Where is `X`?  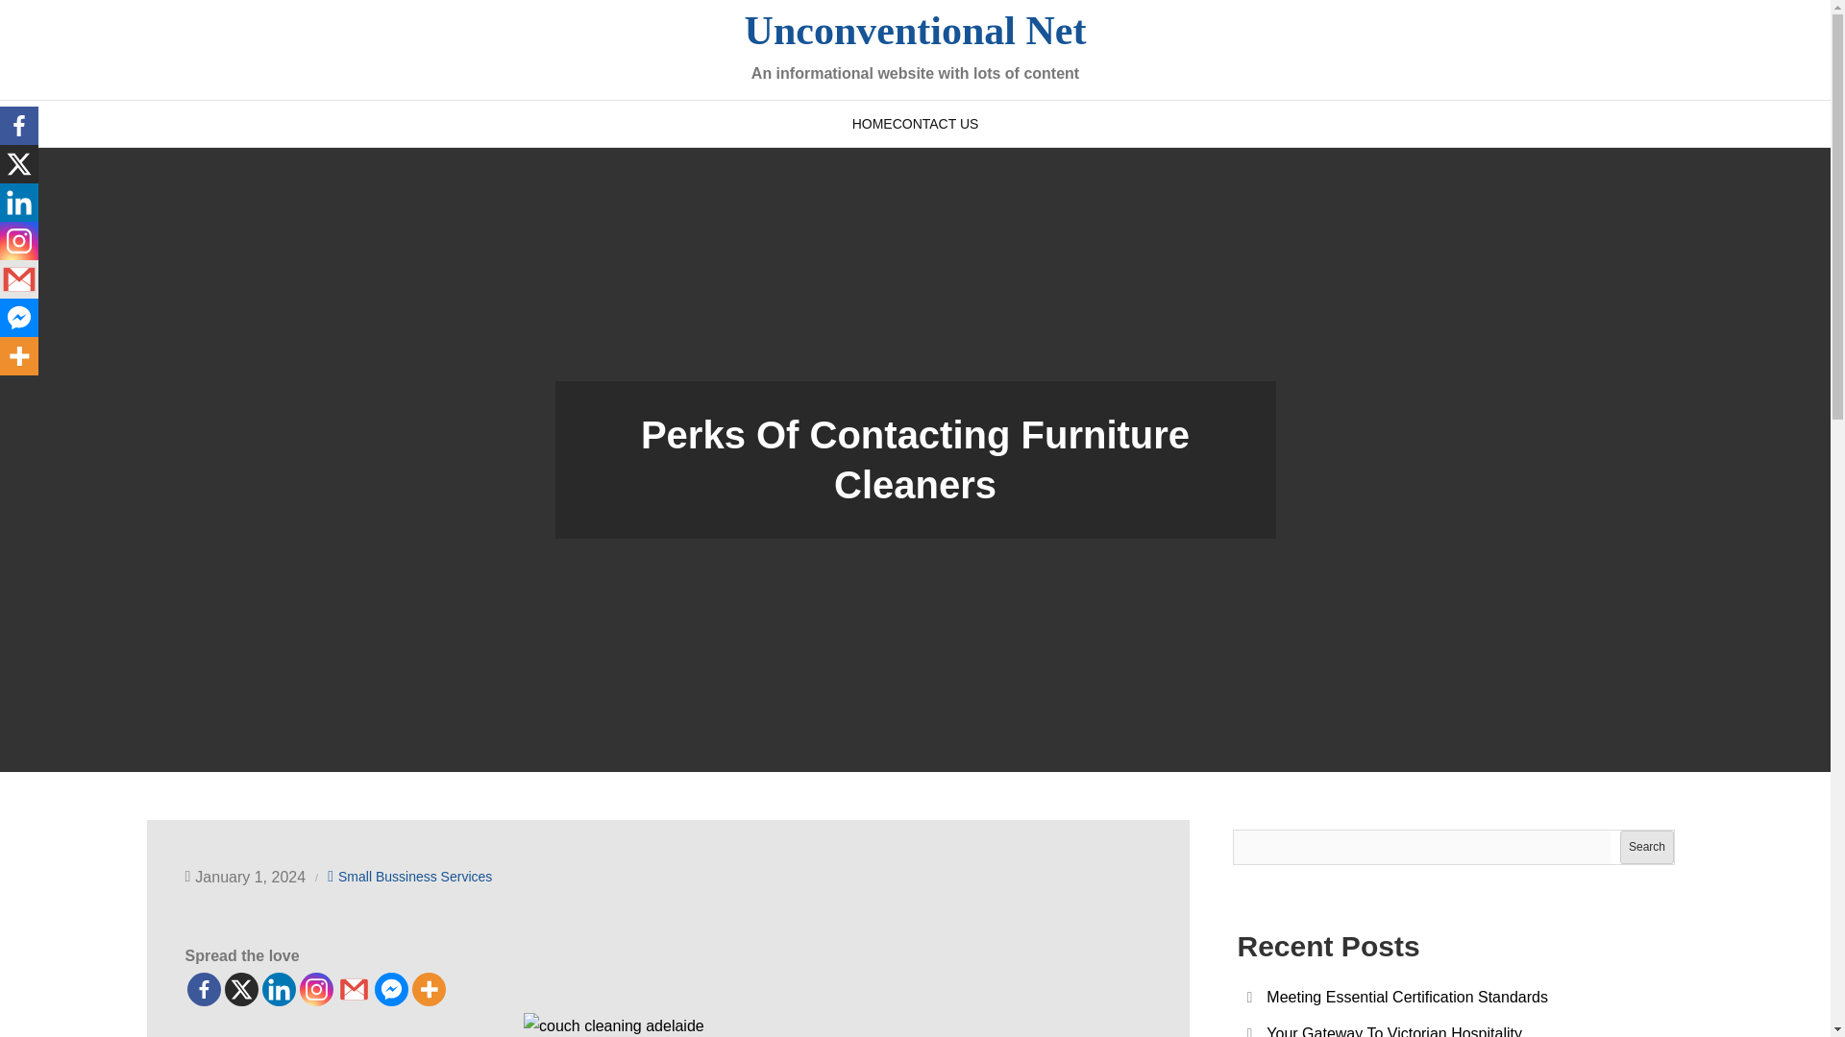 X is located at coordinates (241, 989).